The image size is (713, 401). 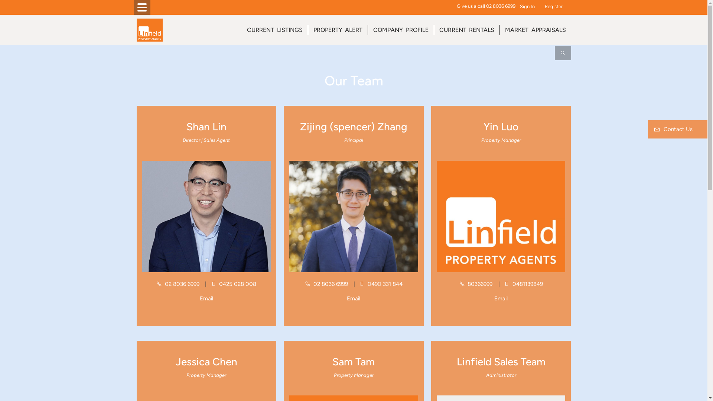 I want to click on Property Manager, so click(x=206, y=375).